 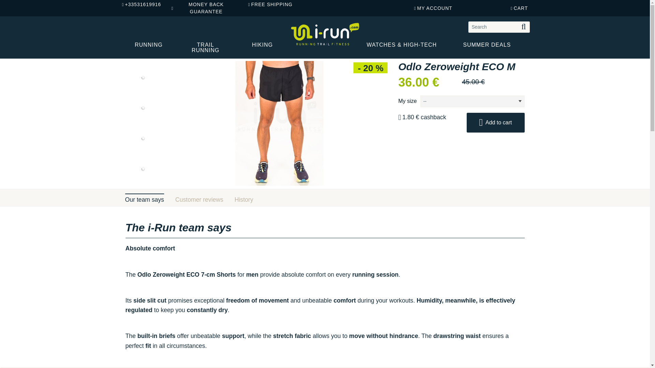 I want to click on Shorts, so click(x=210, y=52).